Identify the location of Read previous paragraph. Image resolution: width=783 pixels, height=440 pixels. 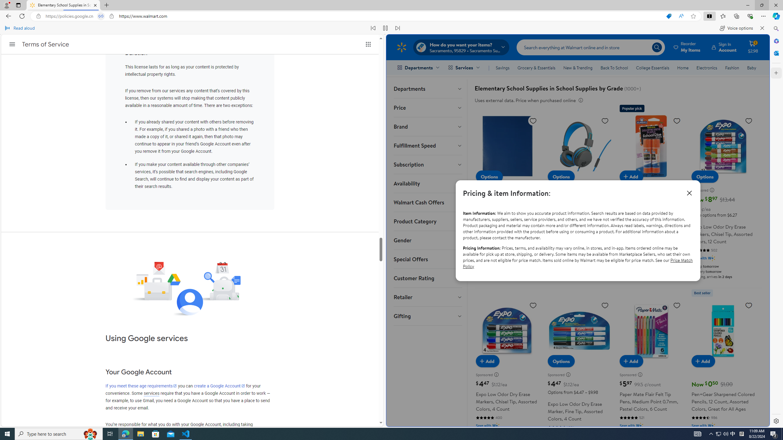
(373, 28).